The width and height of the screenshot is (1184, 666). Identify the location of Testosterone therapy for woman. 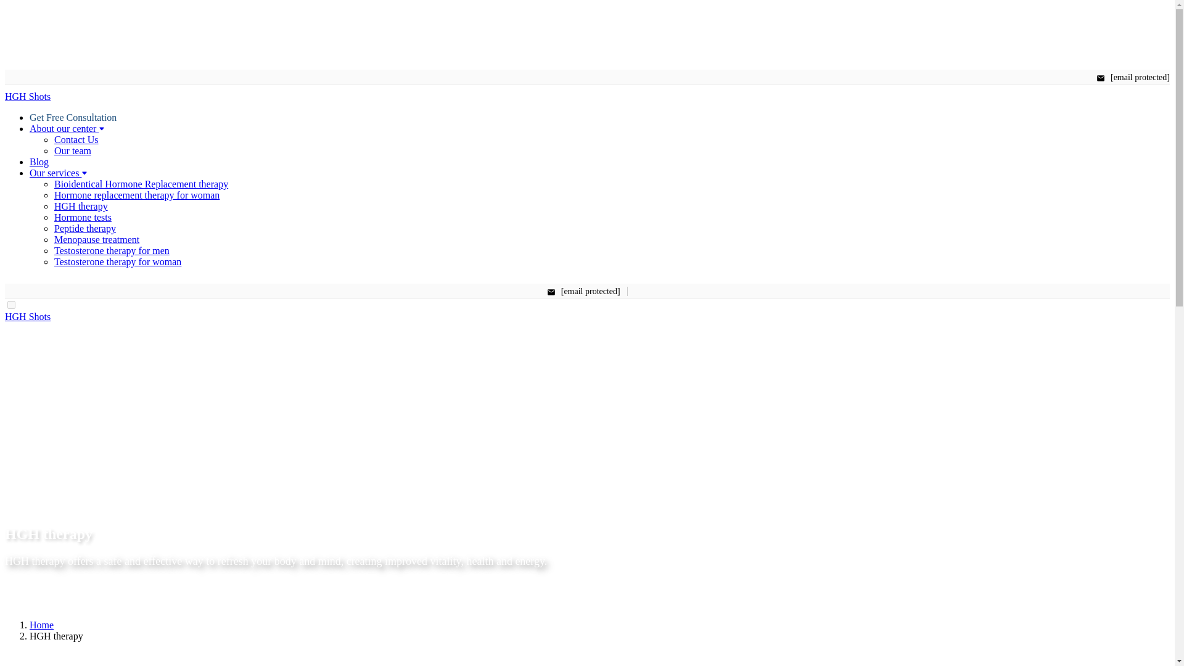
(117, 261).